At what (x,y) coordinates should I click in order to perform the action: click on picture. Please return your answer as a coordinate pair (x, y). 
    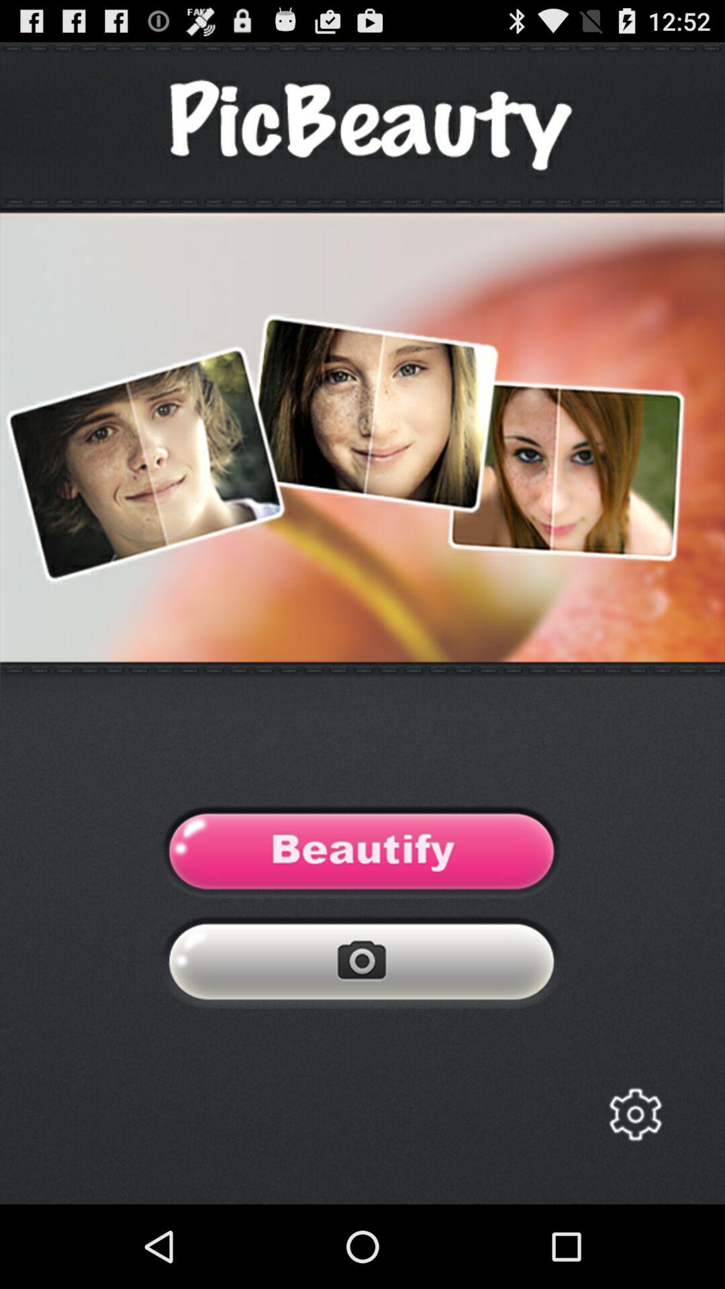
    Looking at the image, I should click on (362, 965).